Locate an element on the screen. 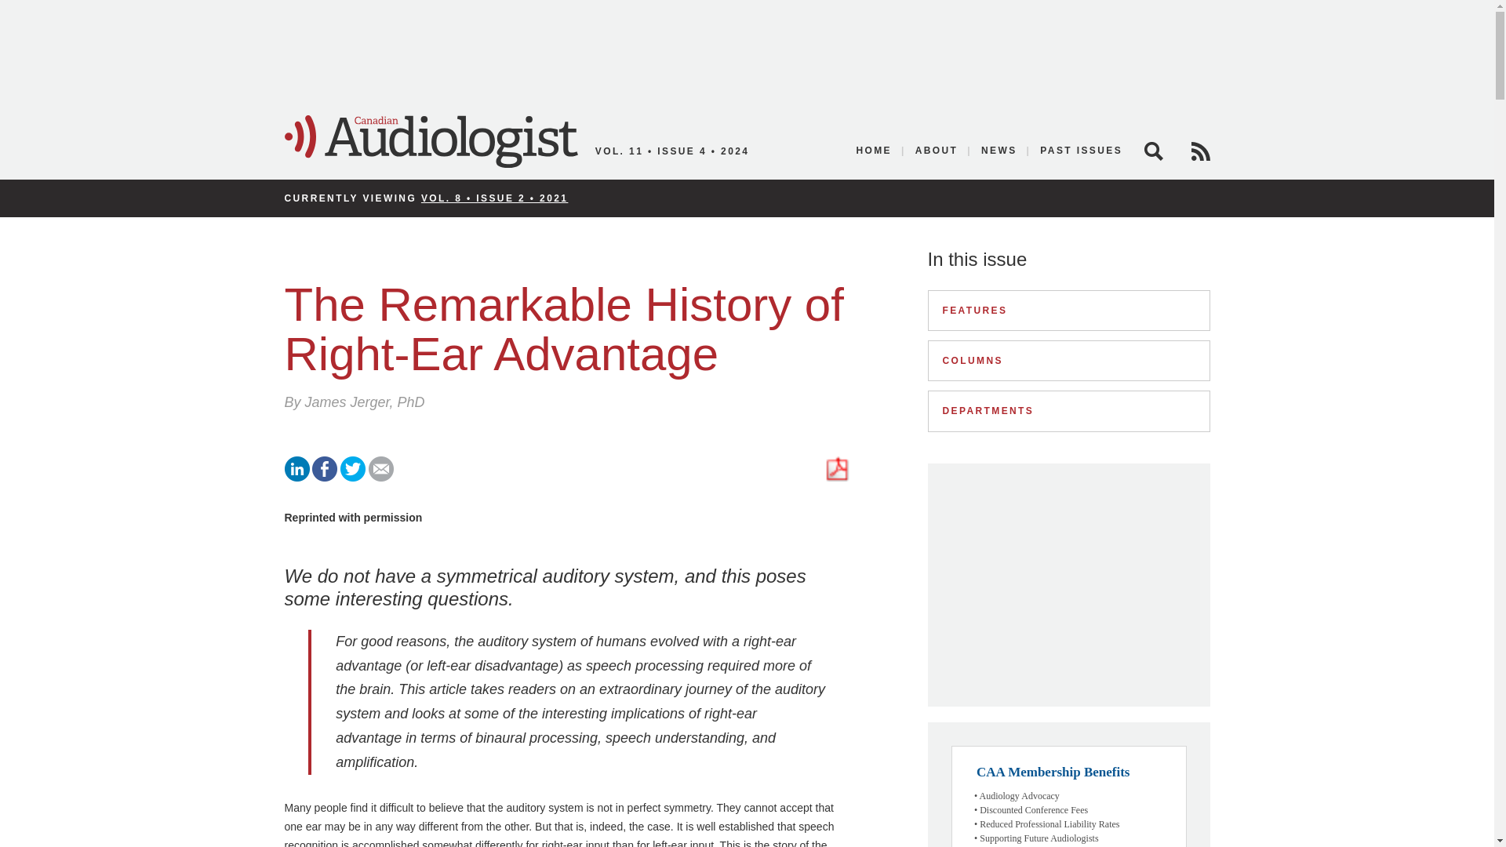 The width and height of the screenshot is (1506, 847). Share on LinkedIn is located at coordinates (296, 477).